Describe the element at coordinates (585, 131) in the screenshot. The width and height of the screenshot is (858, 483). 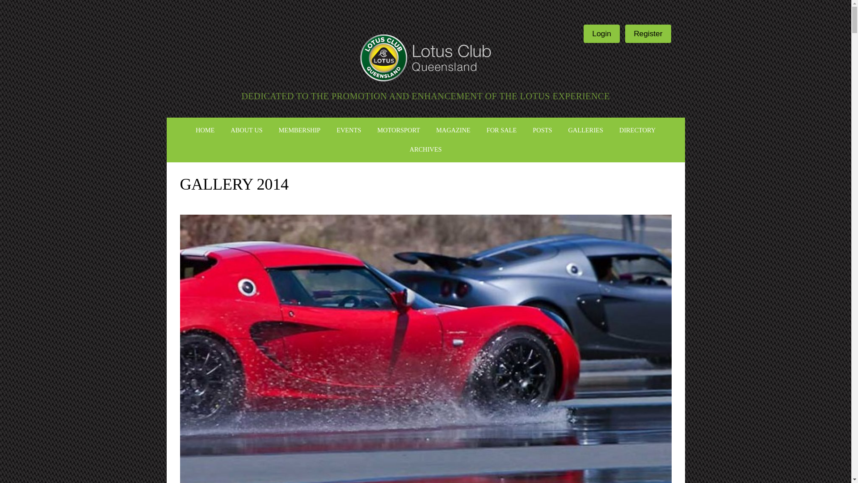
I see `GALLERIES` at that location.